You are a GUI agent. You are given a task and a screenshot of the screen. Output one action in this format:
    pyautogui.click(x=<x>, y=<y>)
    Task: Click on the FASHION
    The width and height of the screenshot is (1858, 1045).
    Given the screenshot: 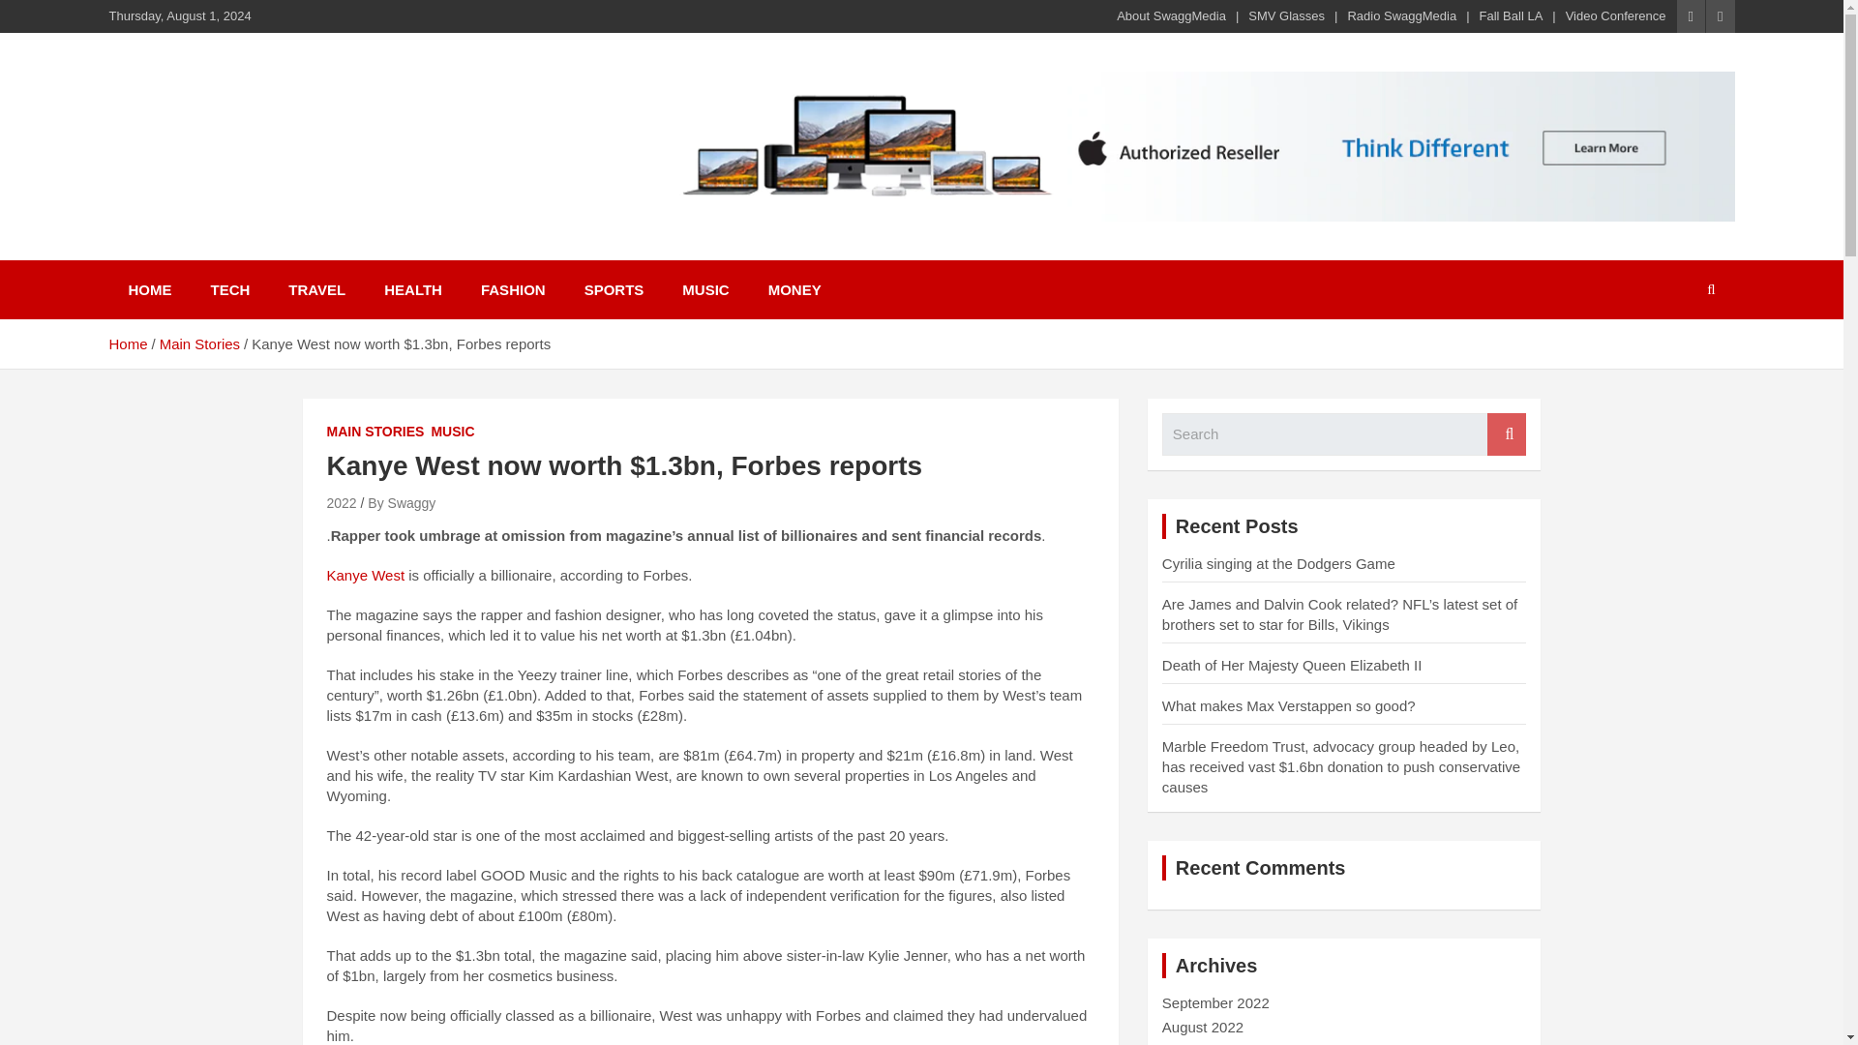 What is the action you would take?
    pyautogui.click(x=513, y=289)
    